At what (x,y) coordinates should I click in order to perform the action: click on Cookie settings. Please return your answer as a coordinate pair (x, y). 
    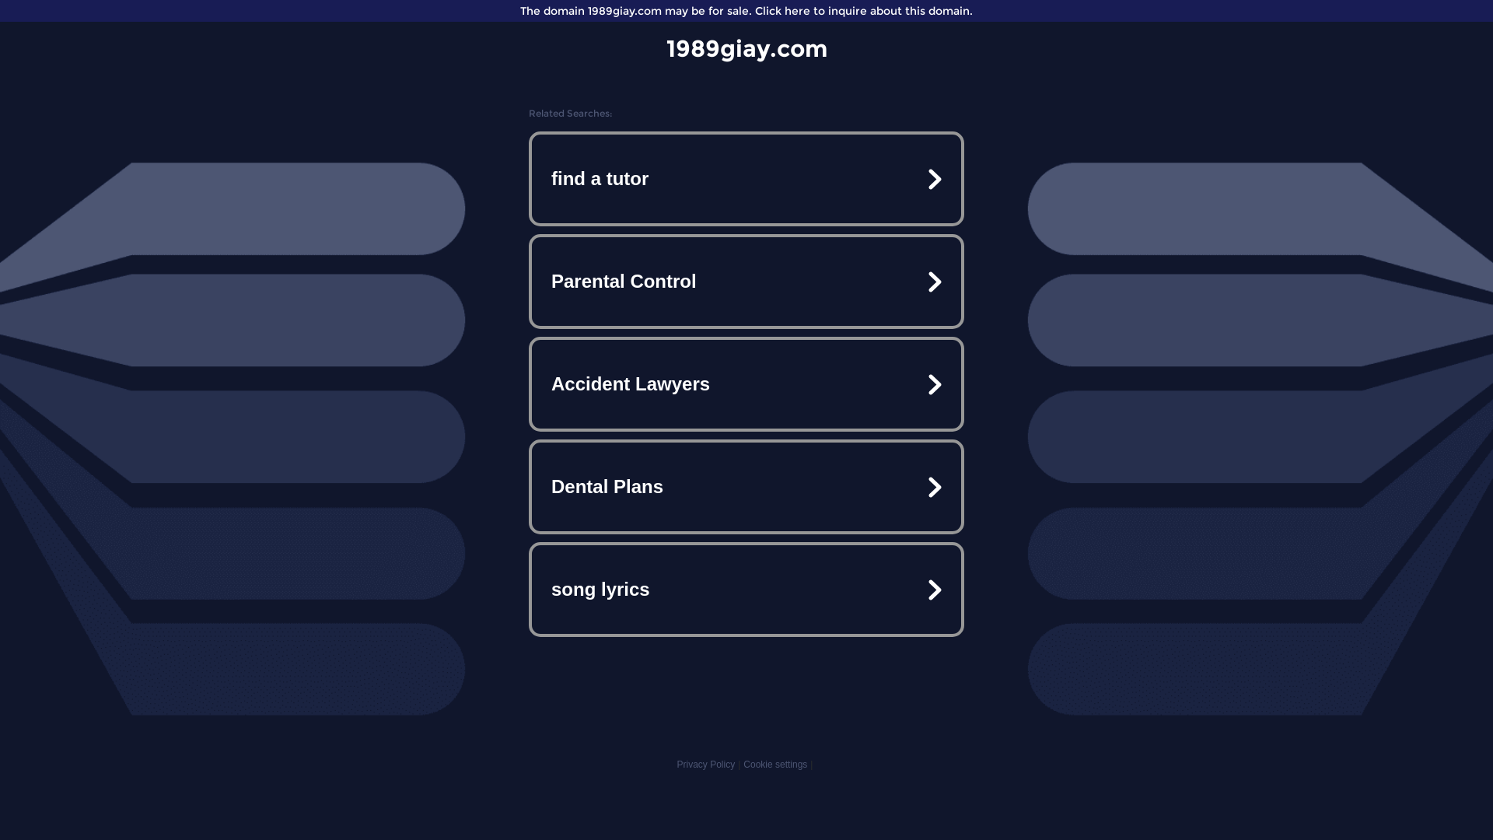
    Looking at the image, I should click on (775, 765).